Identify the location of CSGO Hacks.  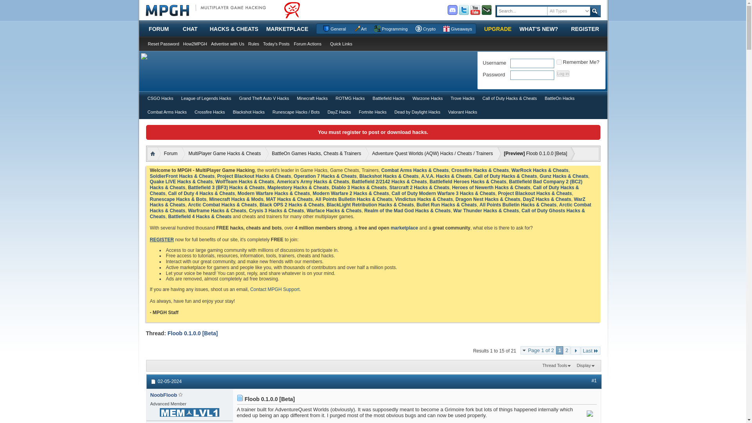
(160, 98).